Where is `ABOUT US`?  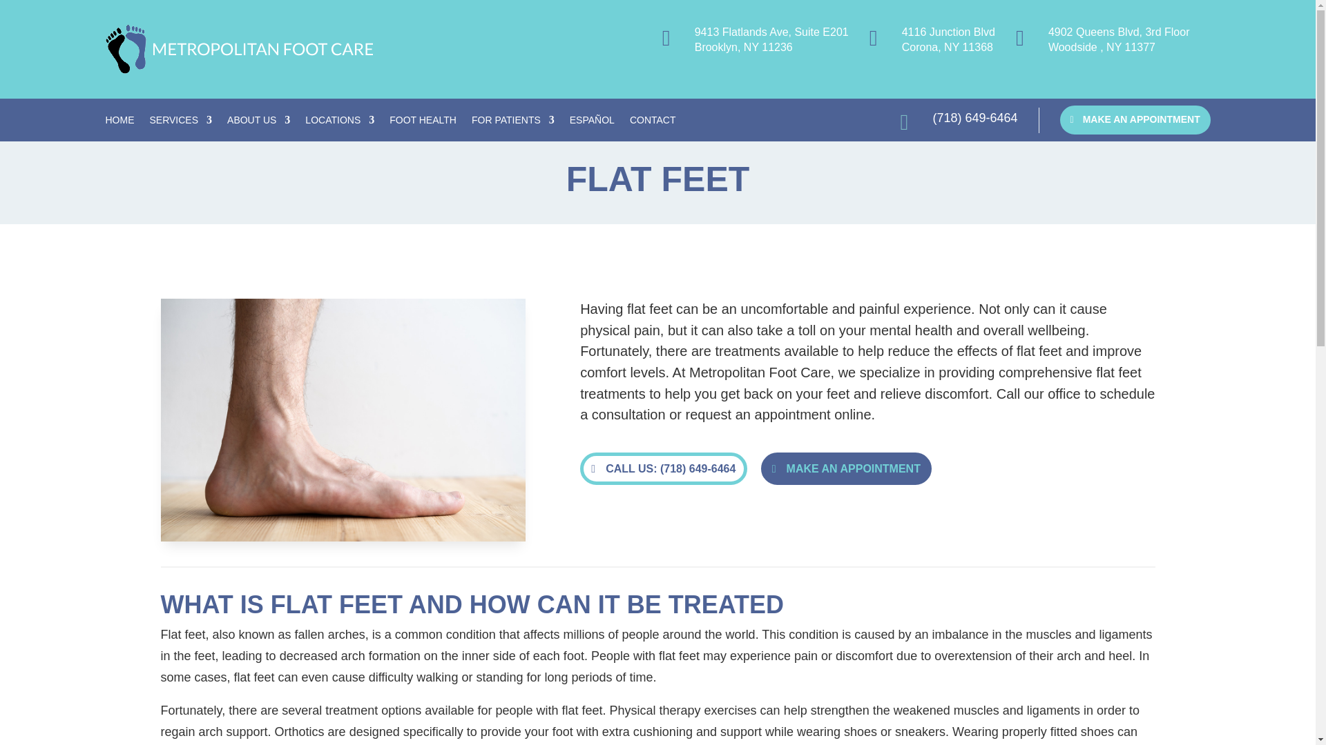 ABOUT US is located at coordinates (258, 123).